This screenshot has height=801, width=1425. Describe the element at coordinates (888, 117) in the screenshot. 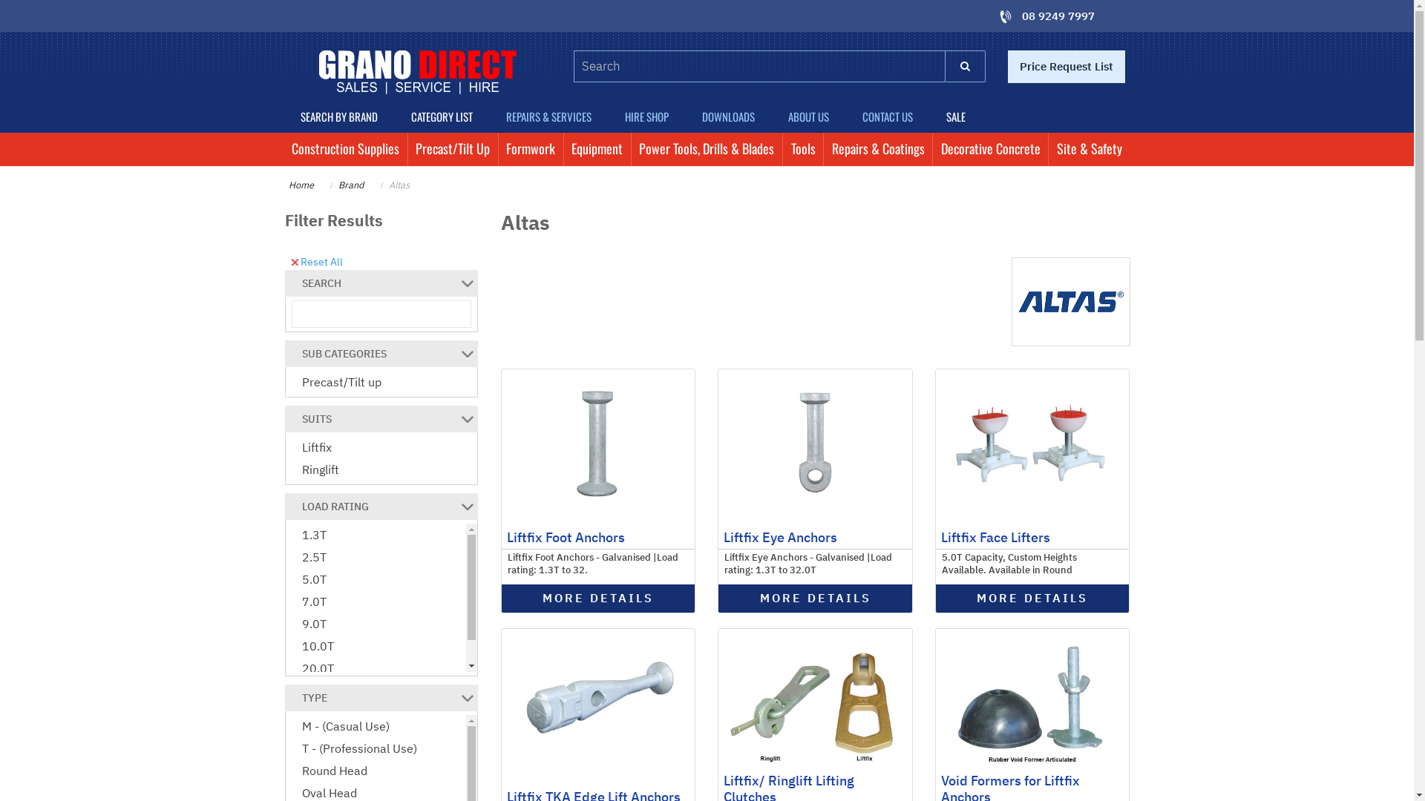

I see `CONTACT US` at that location.